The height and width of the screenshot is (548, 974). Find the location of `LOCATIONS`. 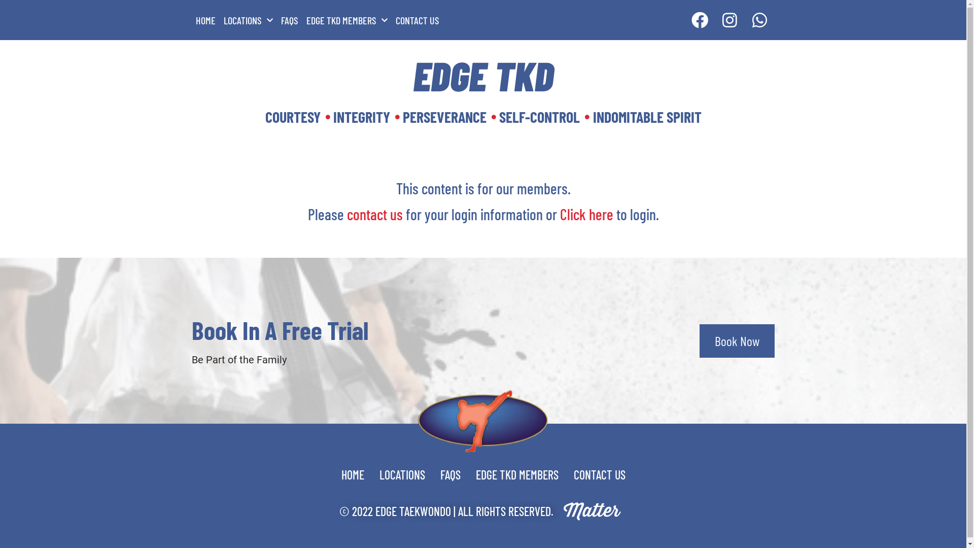

LOCATIONS is located at coordinates (248, 20).